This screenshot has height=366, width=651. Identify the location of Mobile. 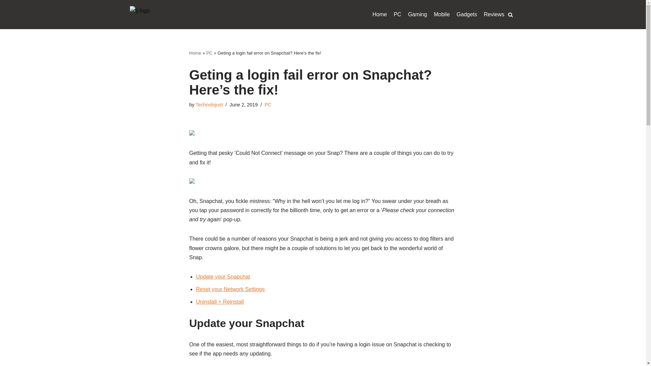
(441, 15).